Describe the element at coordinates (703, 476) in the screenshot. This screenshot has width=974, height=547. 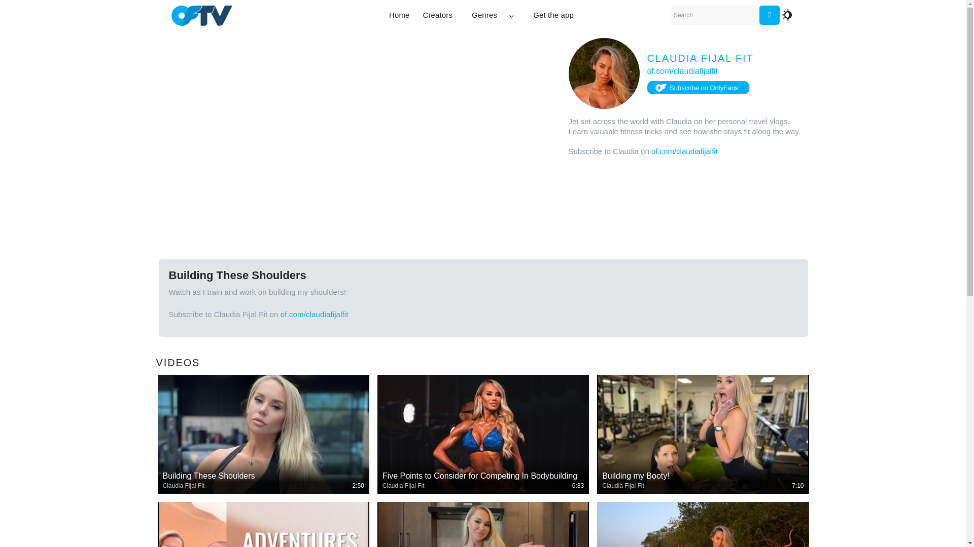
I see `Building my Booty!` at that location.